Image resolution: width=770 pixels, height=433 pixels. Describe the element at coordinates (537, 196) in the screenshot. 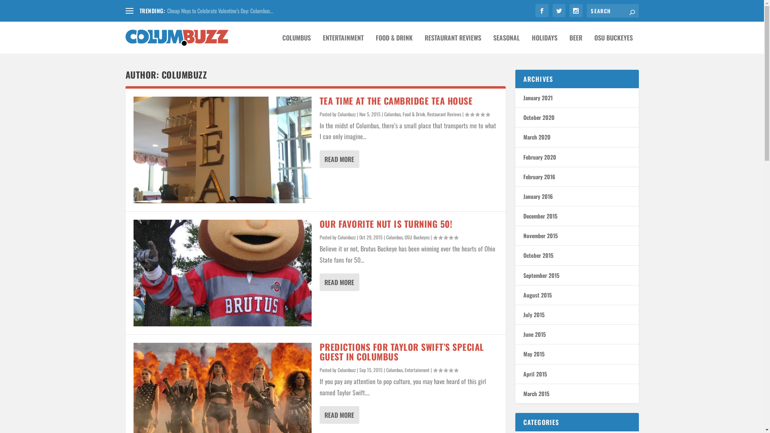

I see `January 2016` at that location.